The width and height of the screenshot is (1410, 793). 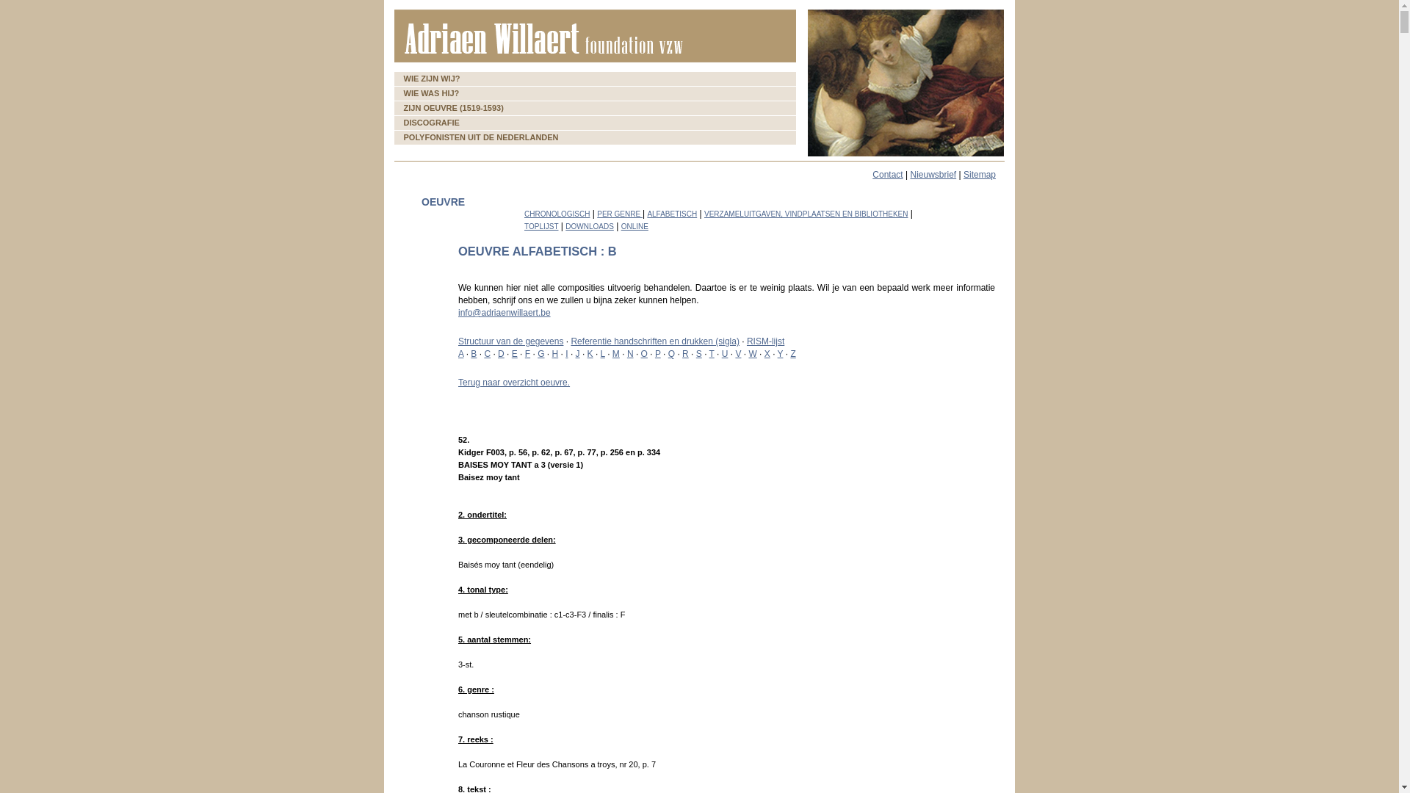 I want to click on G, so click(x=540, y=354).